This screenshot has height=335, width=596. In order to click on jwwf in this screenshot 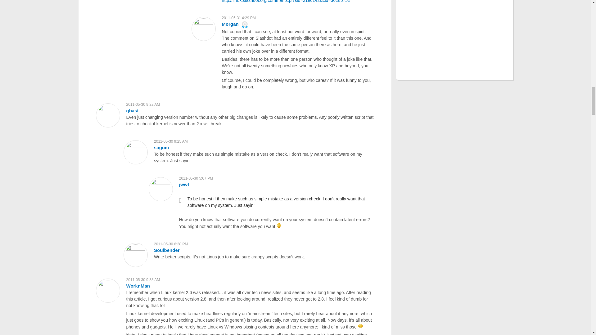, I will do `click(184, 184)`.